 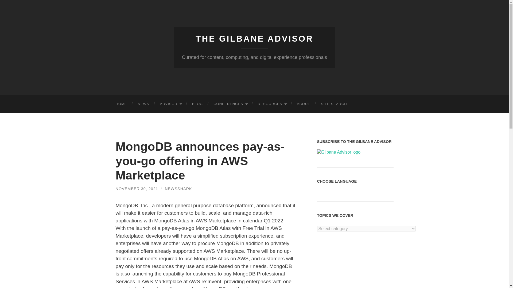 I want to click on NEWS, so click(x=143, y=104).